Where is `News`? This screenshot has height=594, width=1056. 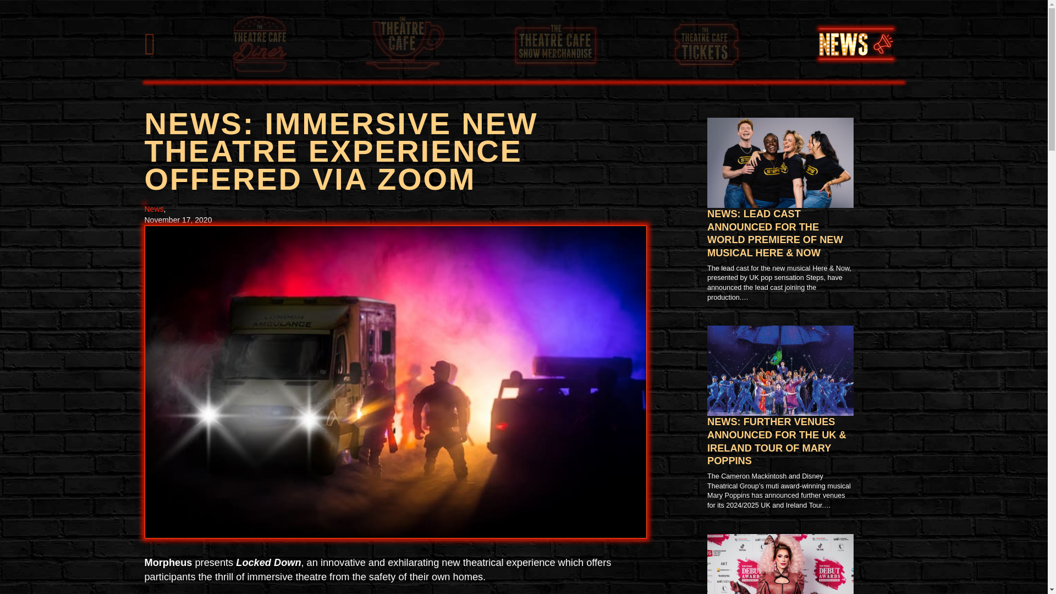 News is located at coordinates (153, 208).